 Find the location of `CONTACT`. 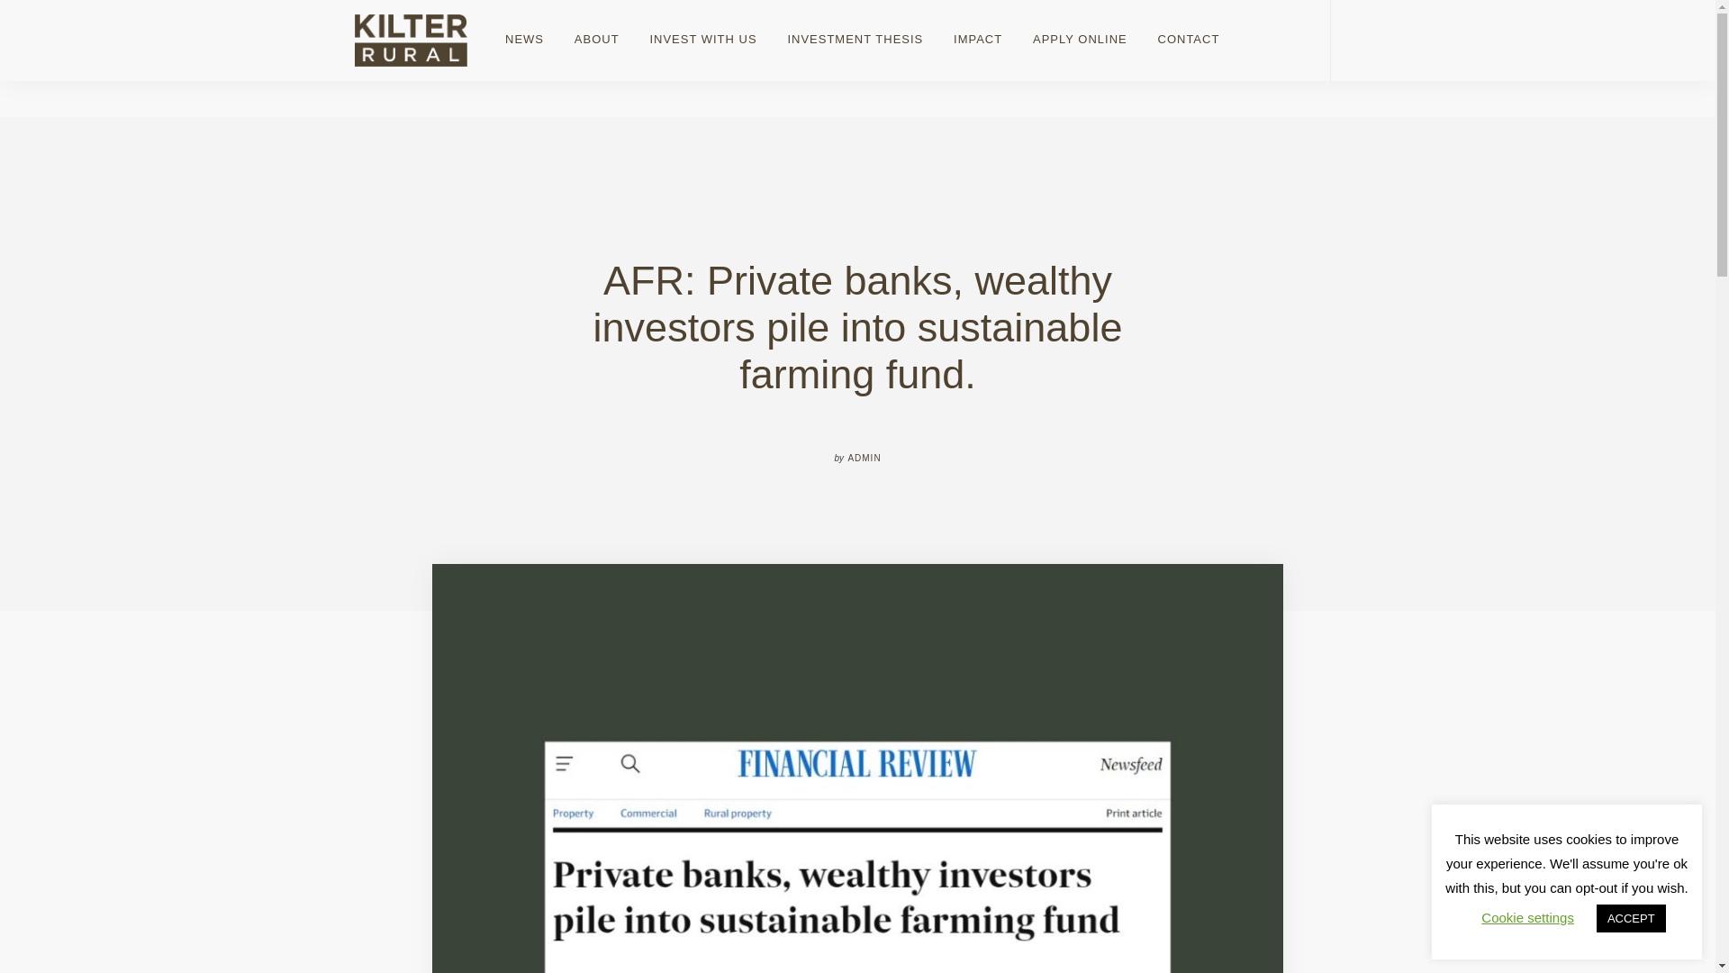

CONTACT is located at coordinates (1181, 40).